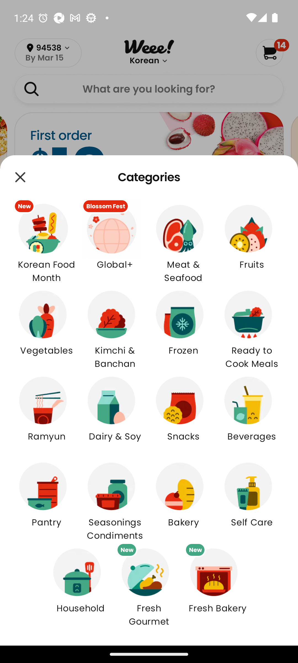  I want to click on Ramyun, so click(46, 414).